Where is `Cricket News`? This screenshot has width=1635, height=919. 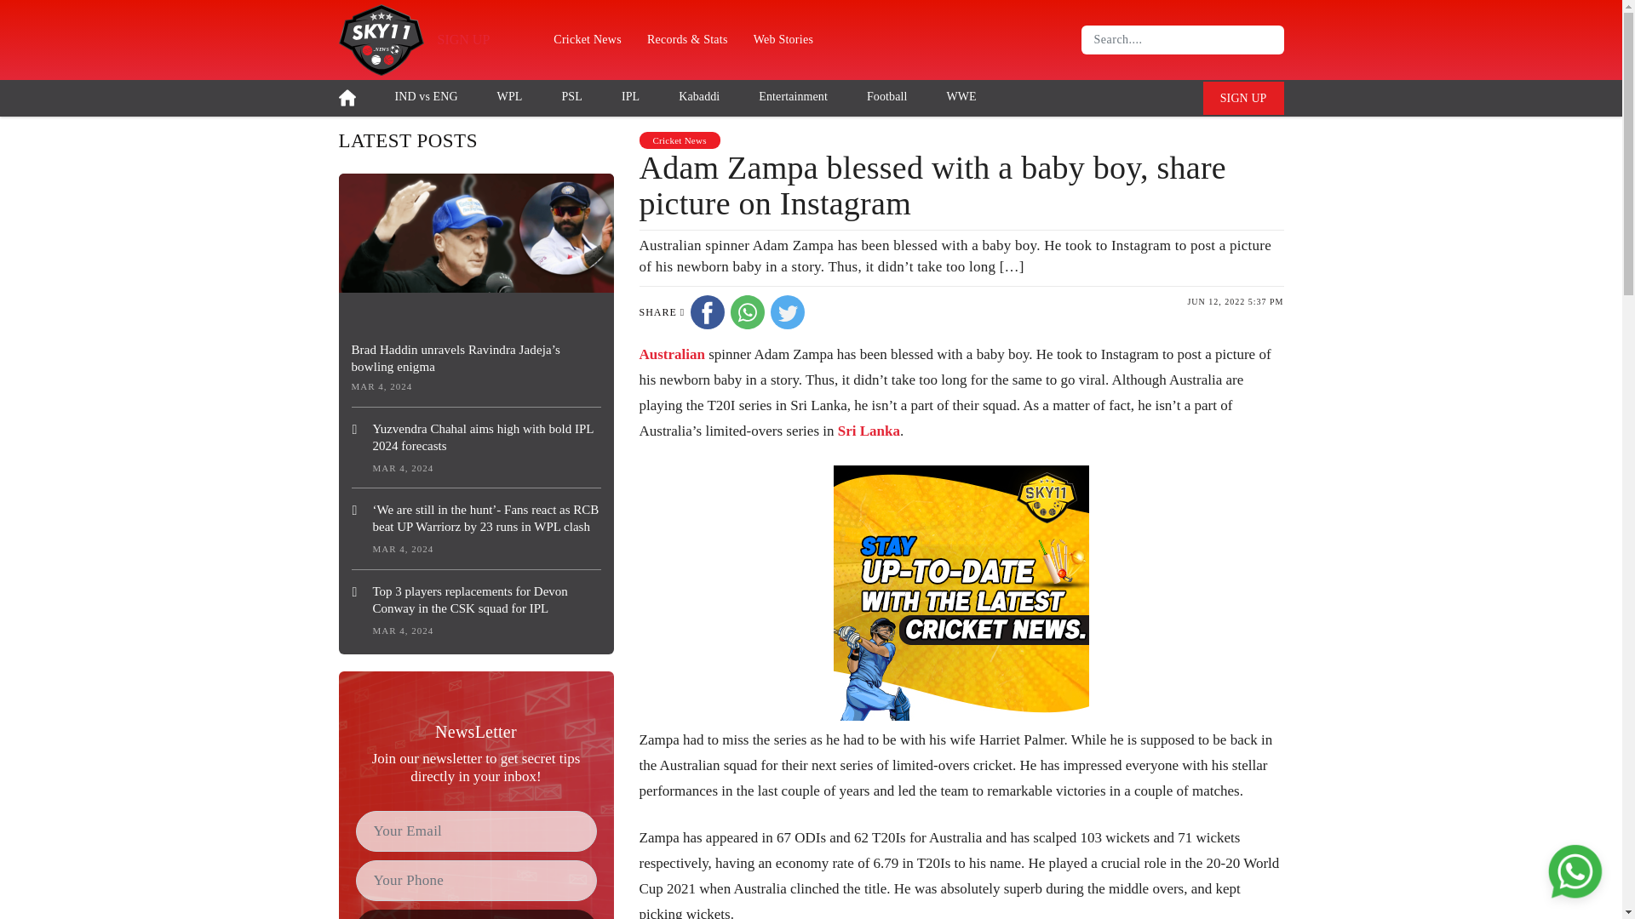 Cricket News is located at coordinates (588, 39).